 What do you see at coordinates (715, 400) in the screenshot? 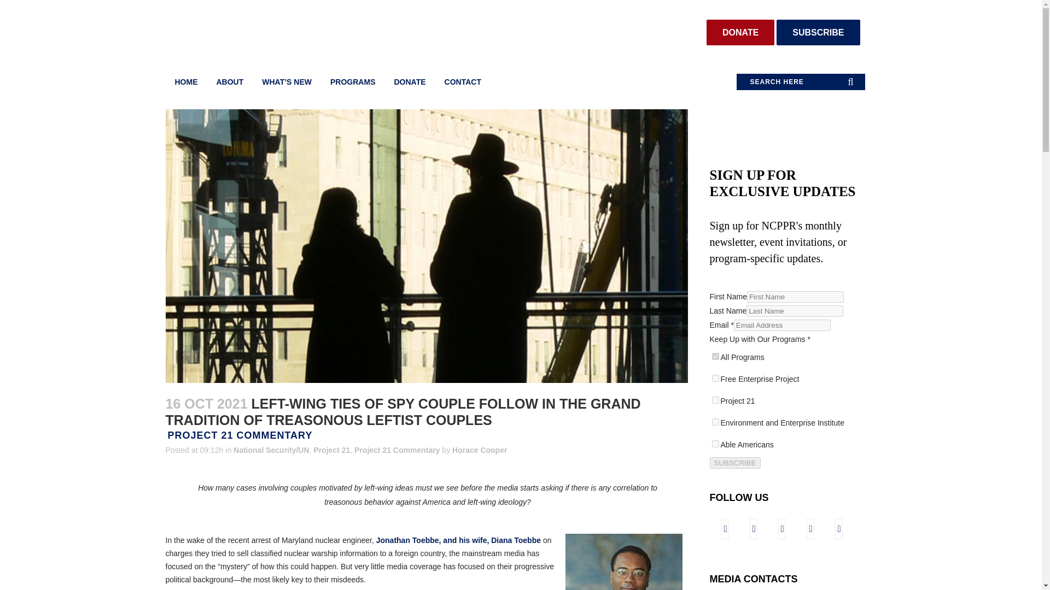
I see `Project 21` at bounding box center [715, 400].